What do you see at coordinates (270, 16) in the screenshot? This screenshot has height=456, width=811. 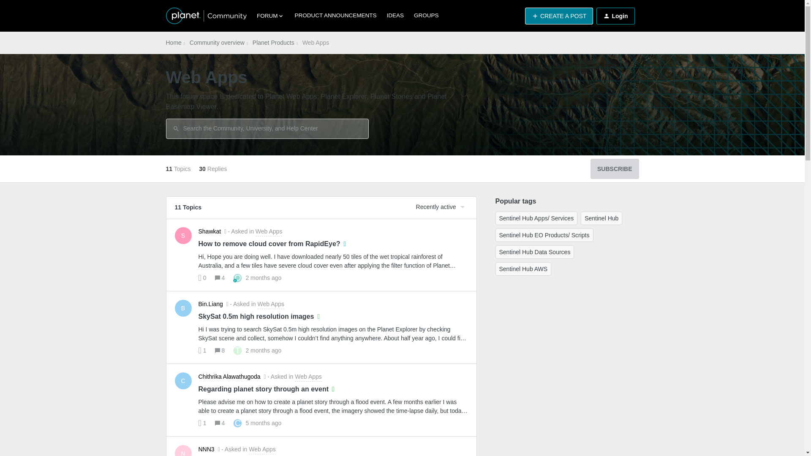 I see `PRODUCT ANNOUNCEMENTS` at bounding box center [270, 16].